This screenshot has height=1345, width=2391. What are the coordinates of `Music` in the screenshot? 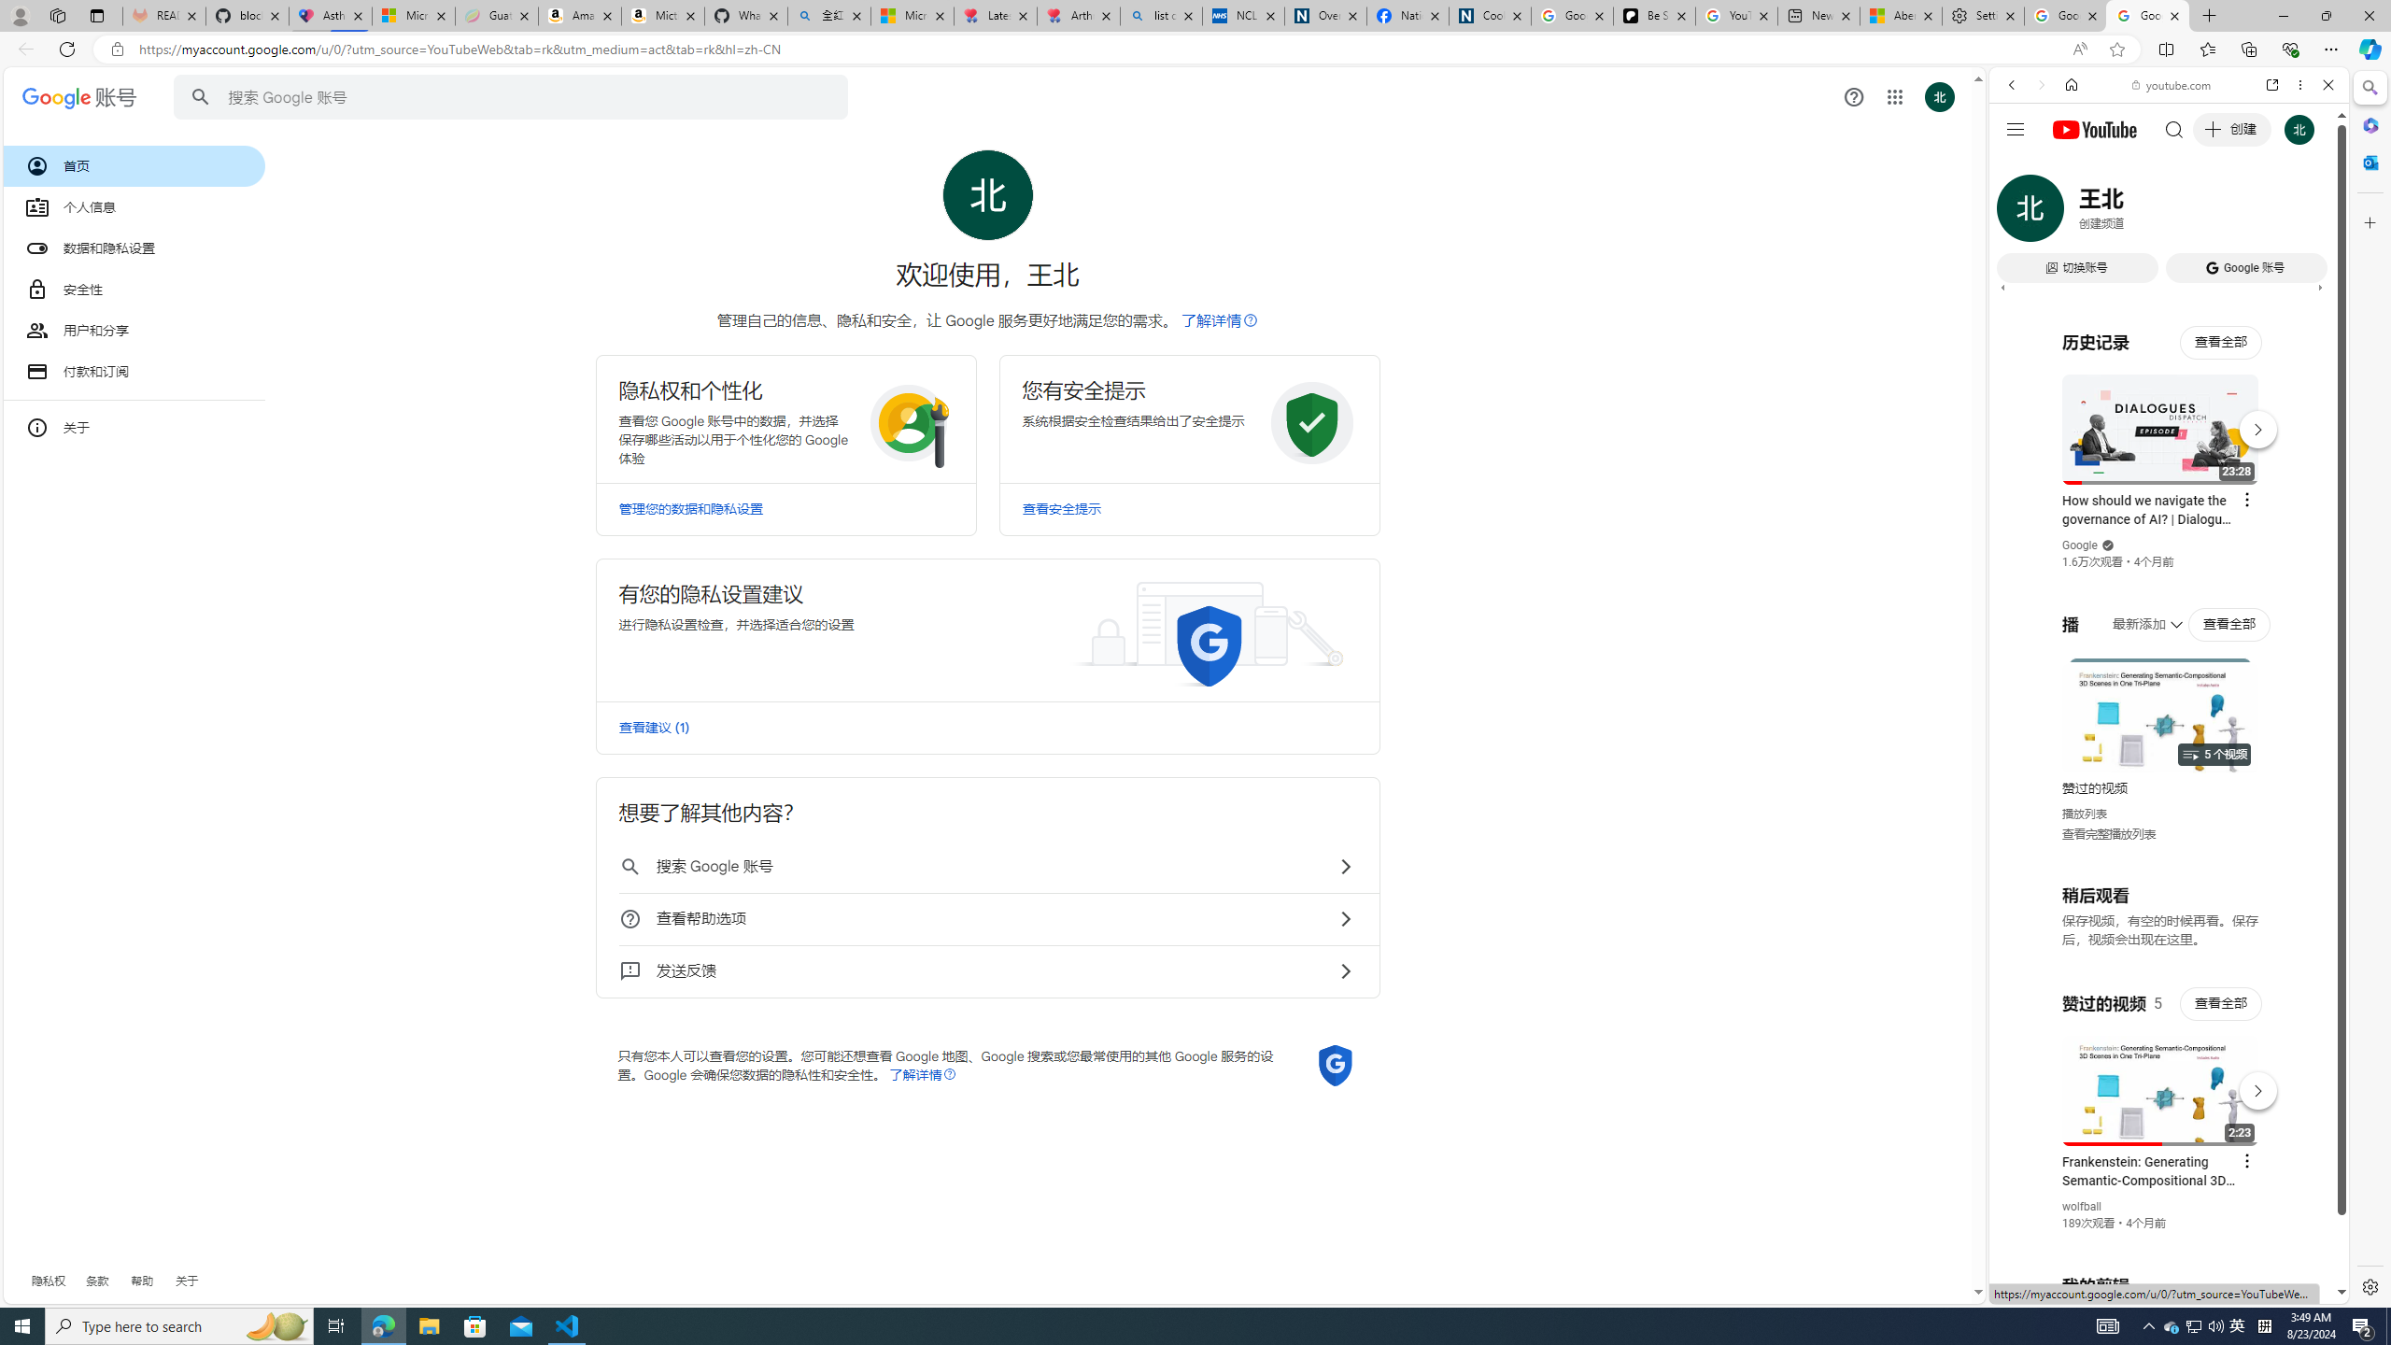 It's located at (2169, 507).